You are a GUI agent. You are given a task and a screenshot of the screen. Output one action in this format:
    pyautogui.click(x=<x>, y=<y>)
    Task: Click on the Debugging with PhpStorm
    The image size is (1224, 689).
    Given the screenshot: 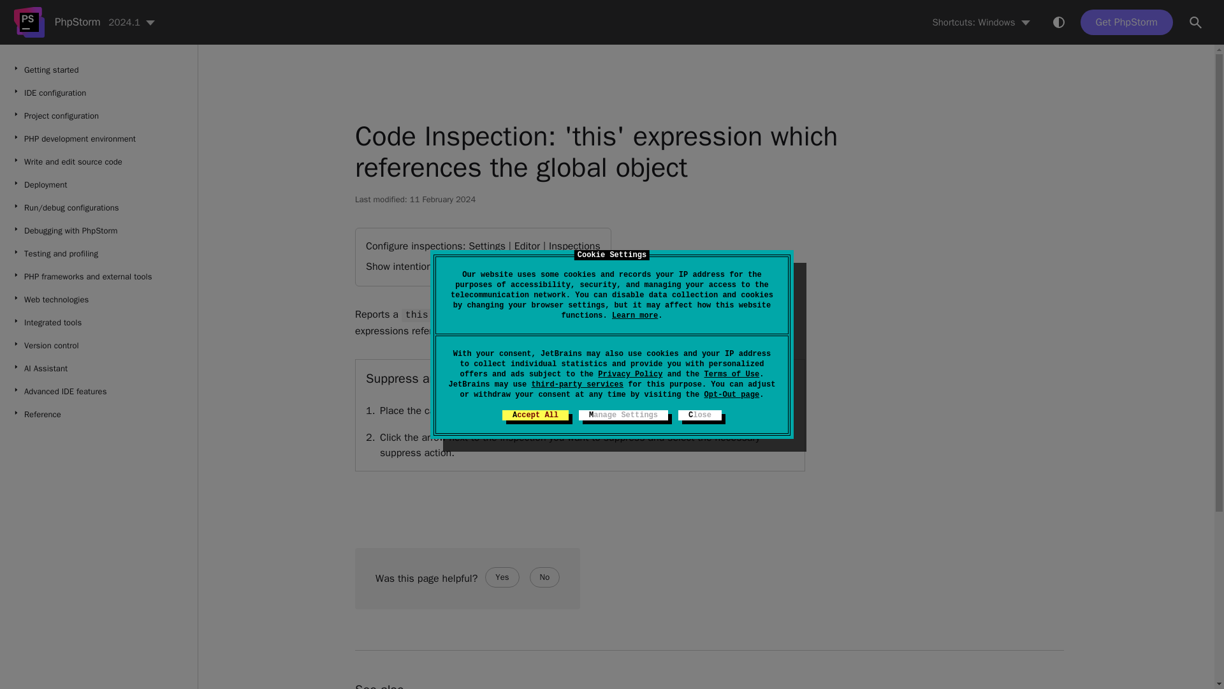 What is the action you would take?
    pyautogui.click(x=98, y=231)
    